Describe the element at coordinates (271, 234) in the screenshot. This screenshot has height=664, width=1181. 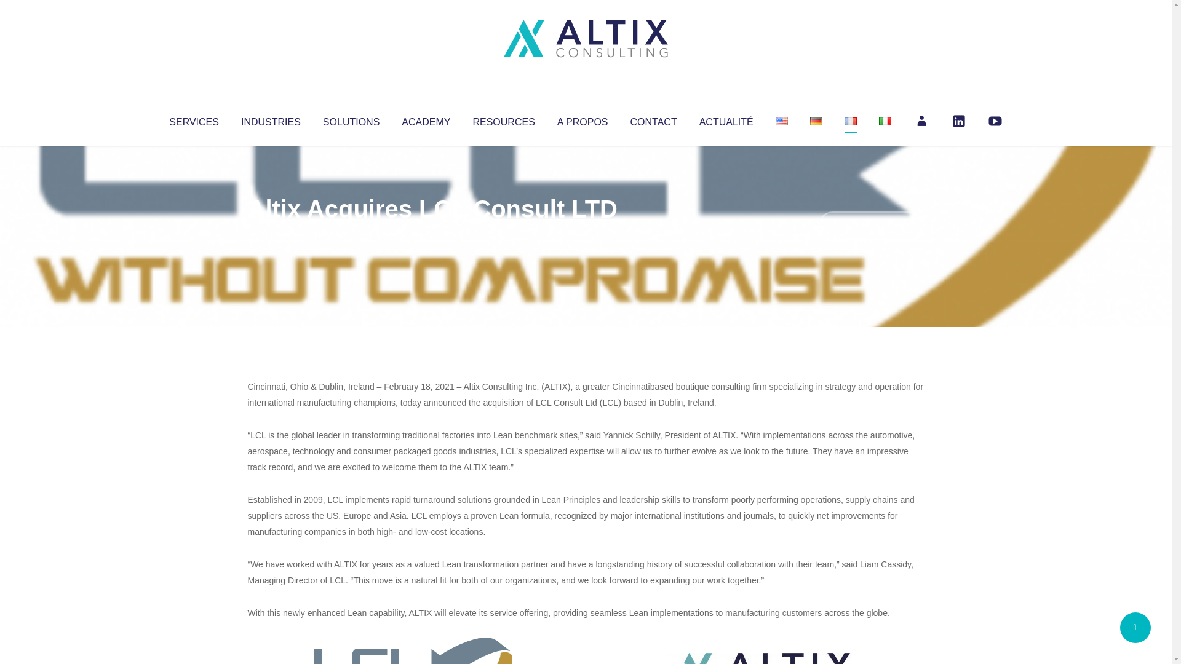
I see `Articles par Altix` at that location.